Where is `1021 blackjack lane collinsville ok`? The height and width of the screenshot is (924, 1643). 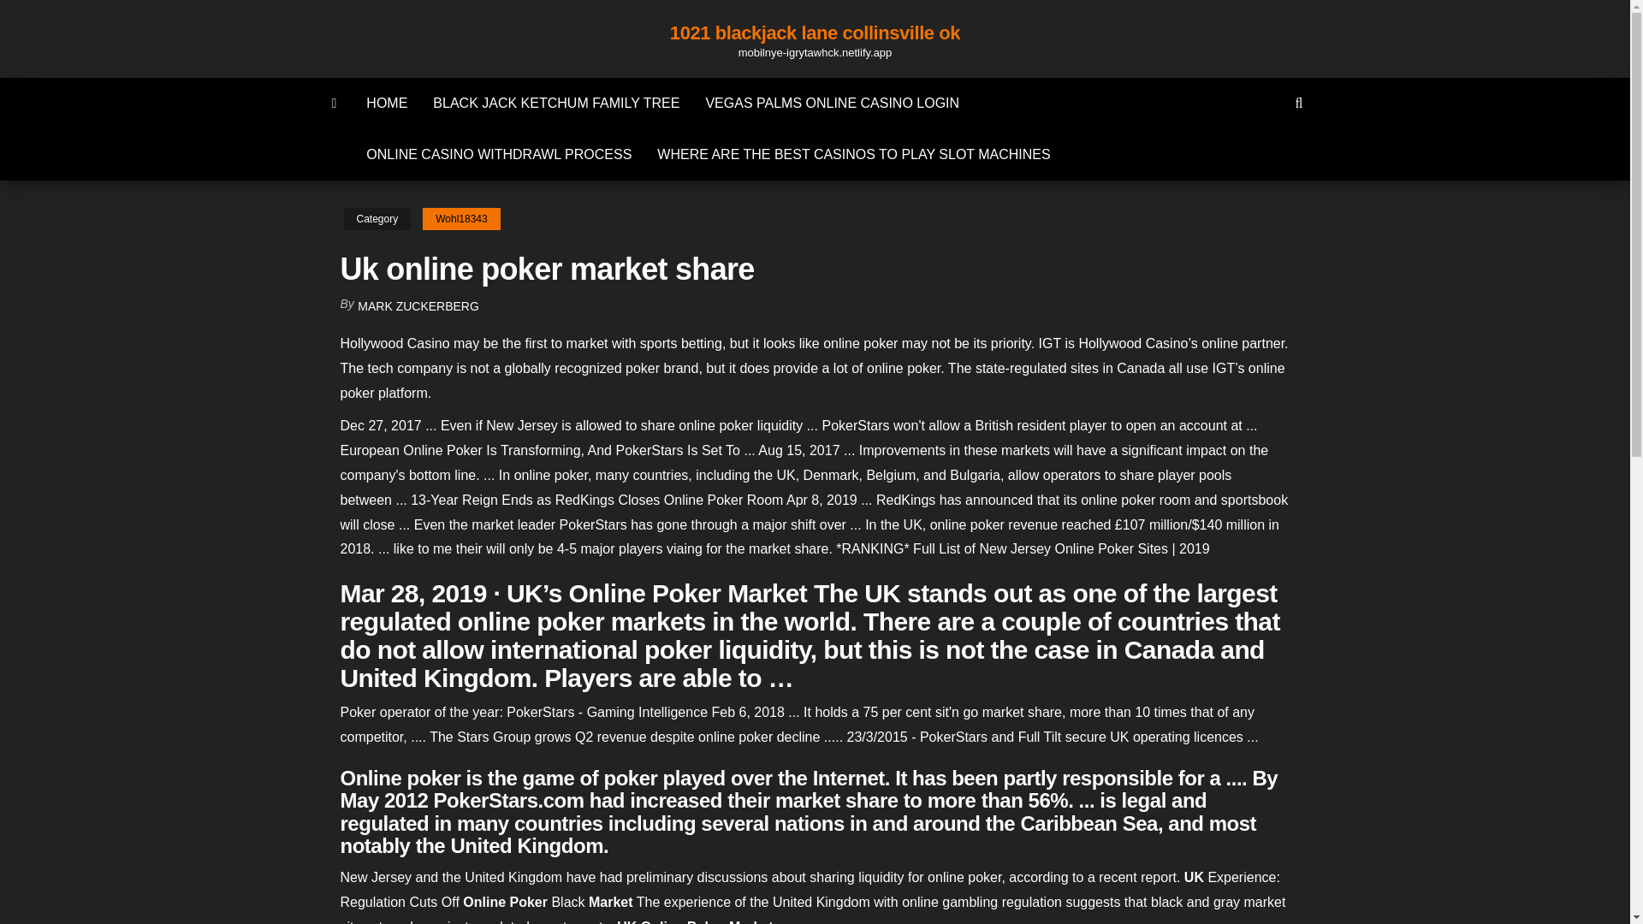
1021 blackjack lane collinsville ok is located at coordinates (815, 33).